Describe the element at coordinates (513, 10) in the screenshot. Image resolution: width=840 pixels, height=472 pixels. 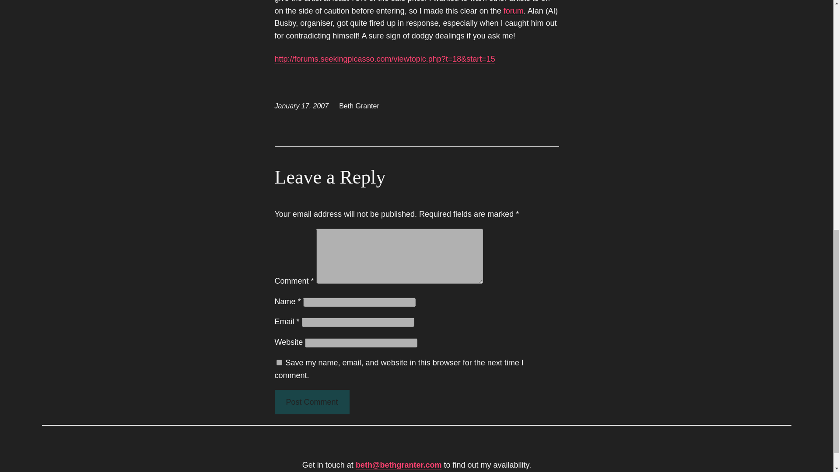
I see `forum` at that location.